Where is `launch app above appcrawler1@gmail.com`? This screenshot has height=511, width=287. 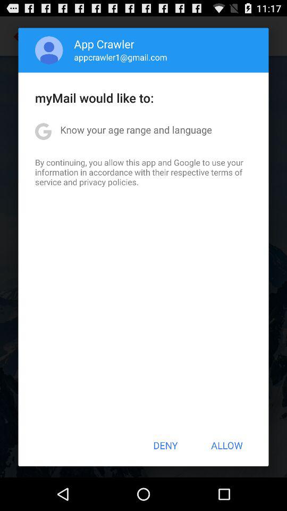
launch app above appcrawler1@gmail.com is located at coordinates (104, 44).